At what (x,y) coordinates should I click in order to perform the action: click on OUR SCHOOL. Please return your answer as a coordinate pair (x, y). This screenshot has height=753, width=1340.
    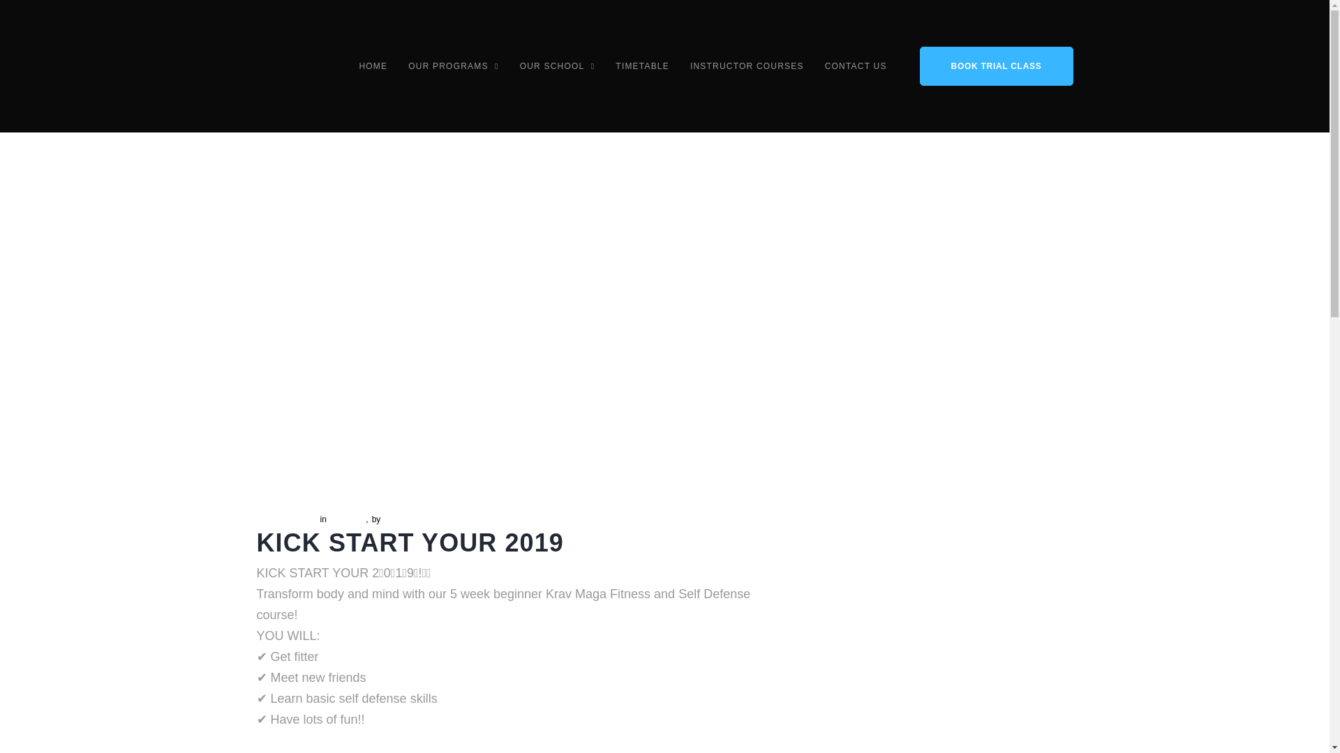
    Looking at the image, I should click on (557, 66).